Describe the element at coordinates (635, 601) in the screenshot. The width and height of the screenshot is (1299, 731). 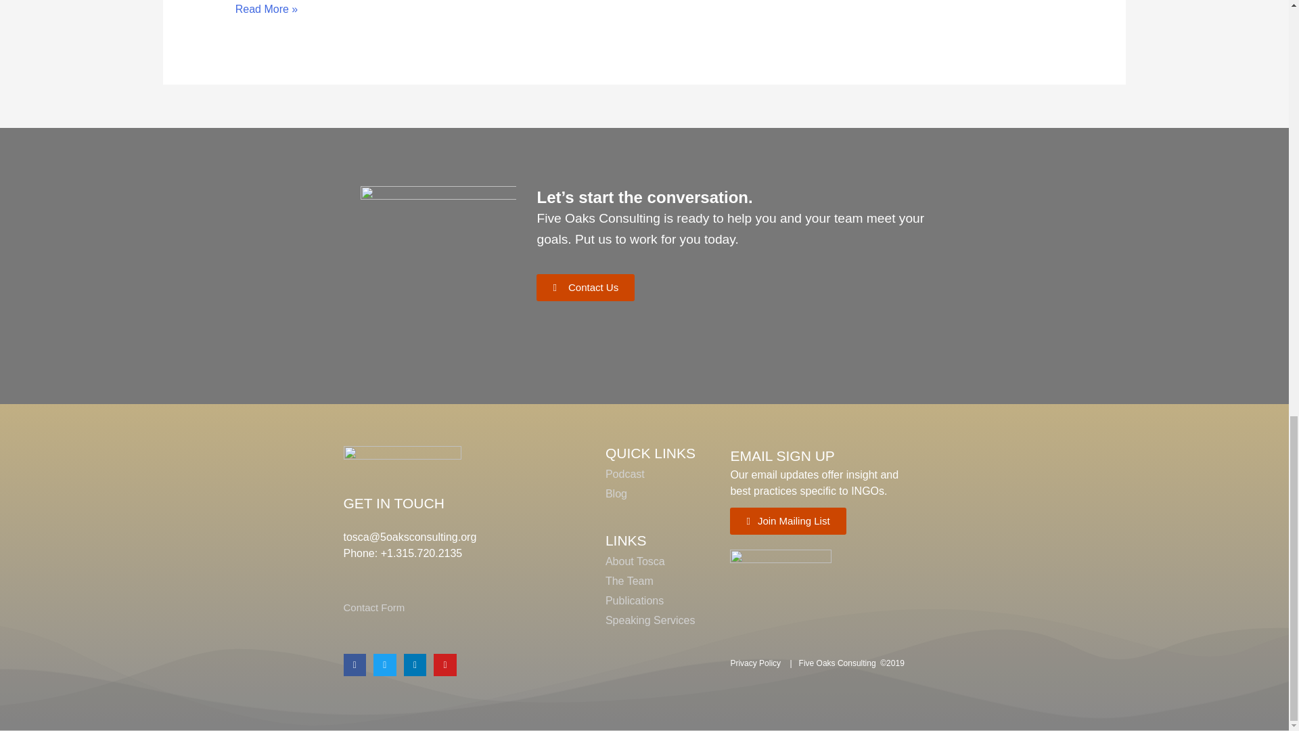
I see `Publications` at that location.